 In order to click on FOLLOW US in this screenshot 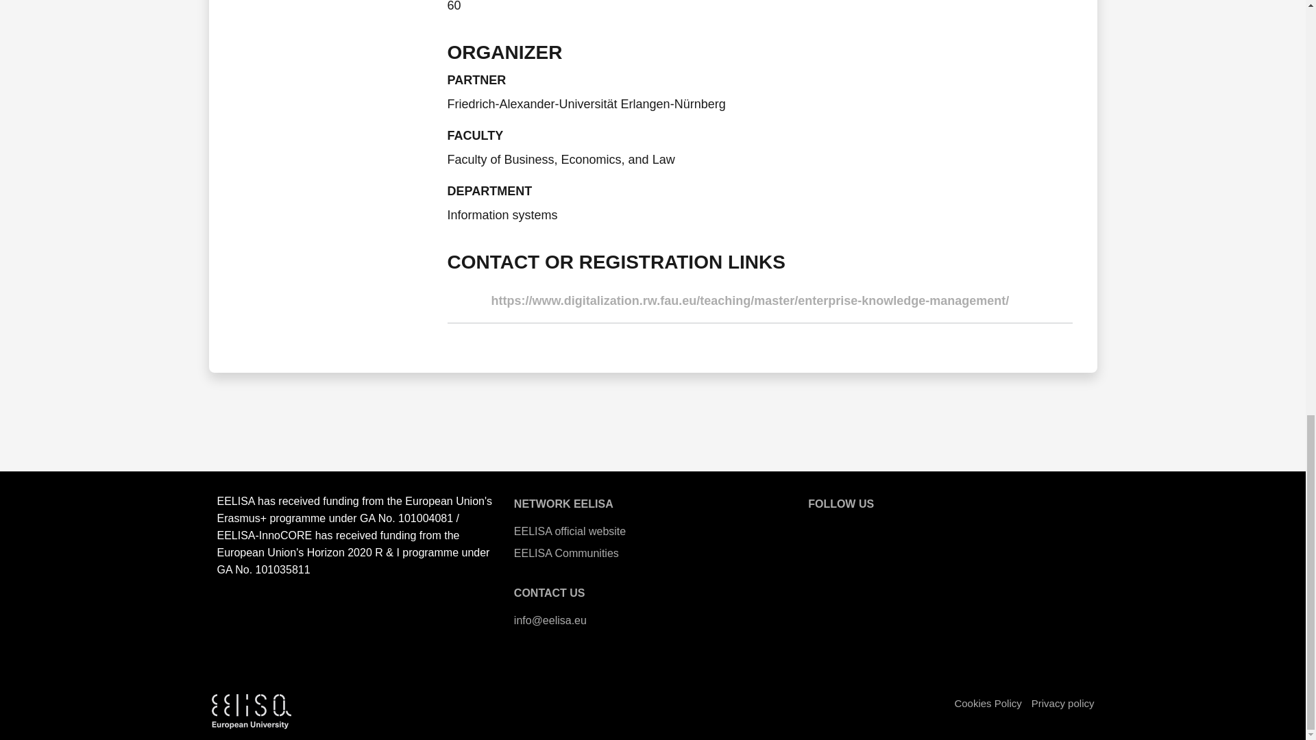, I will do `click(840, 504)`.